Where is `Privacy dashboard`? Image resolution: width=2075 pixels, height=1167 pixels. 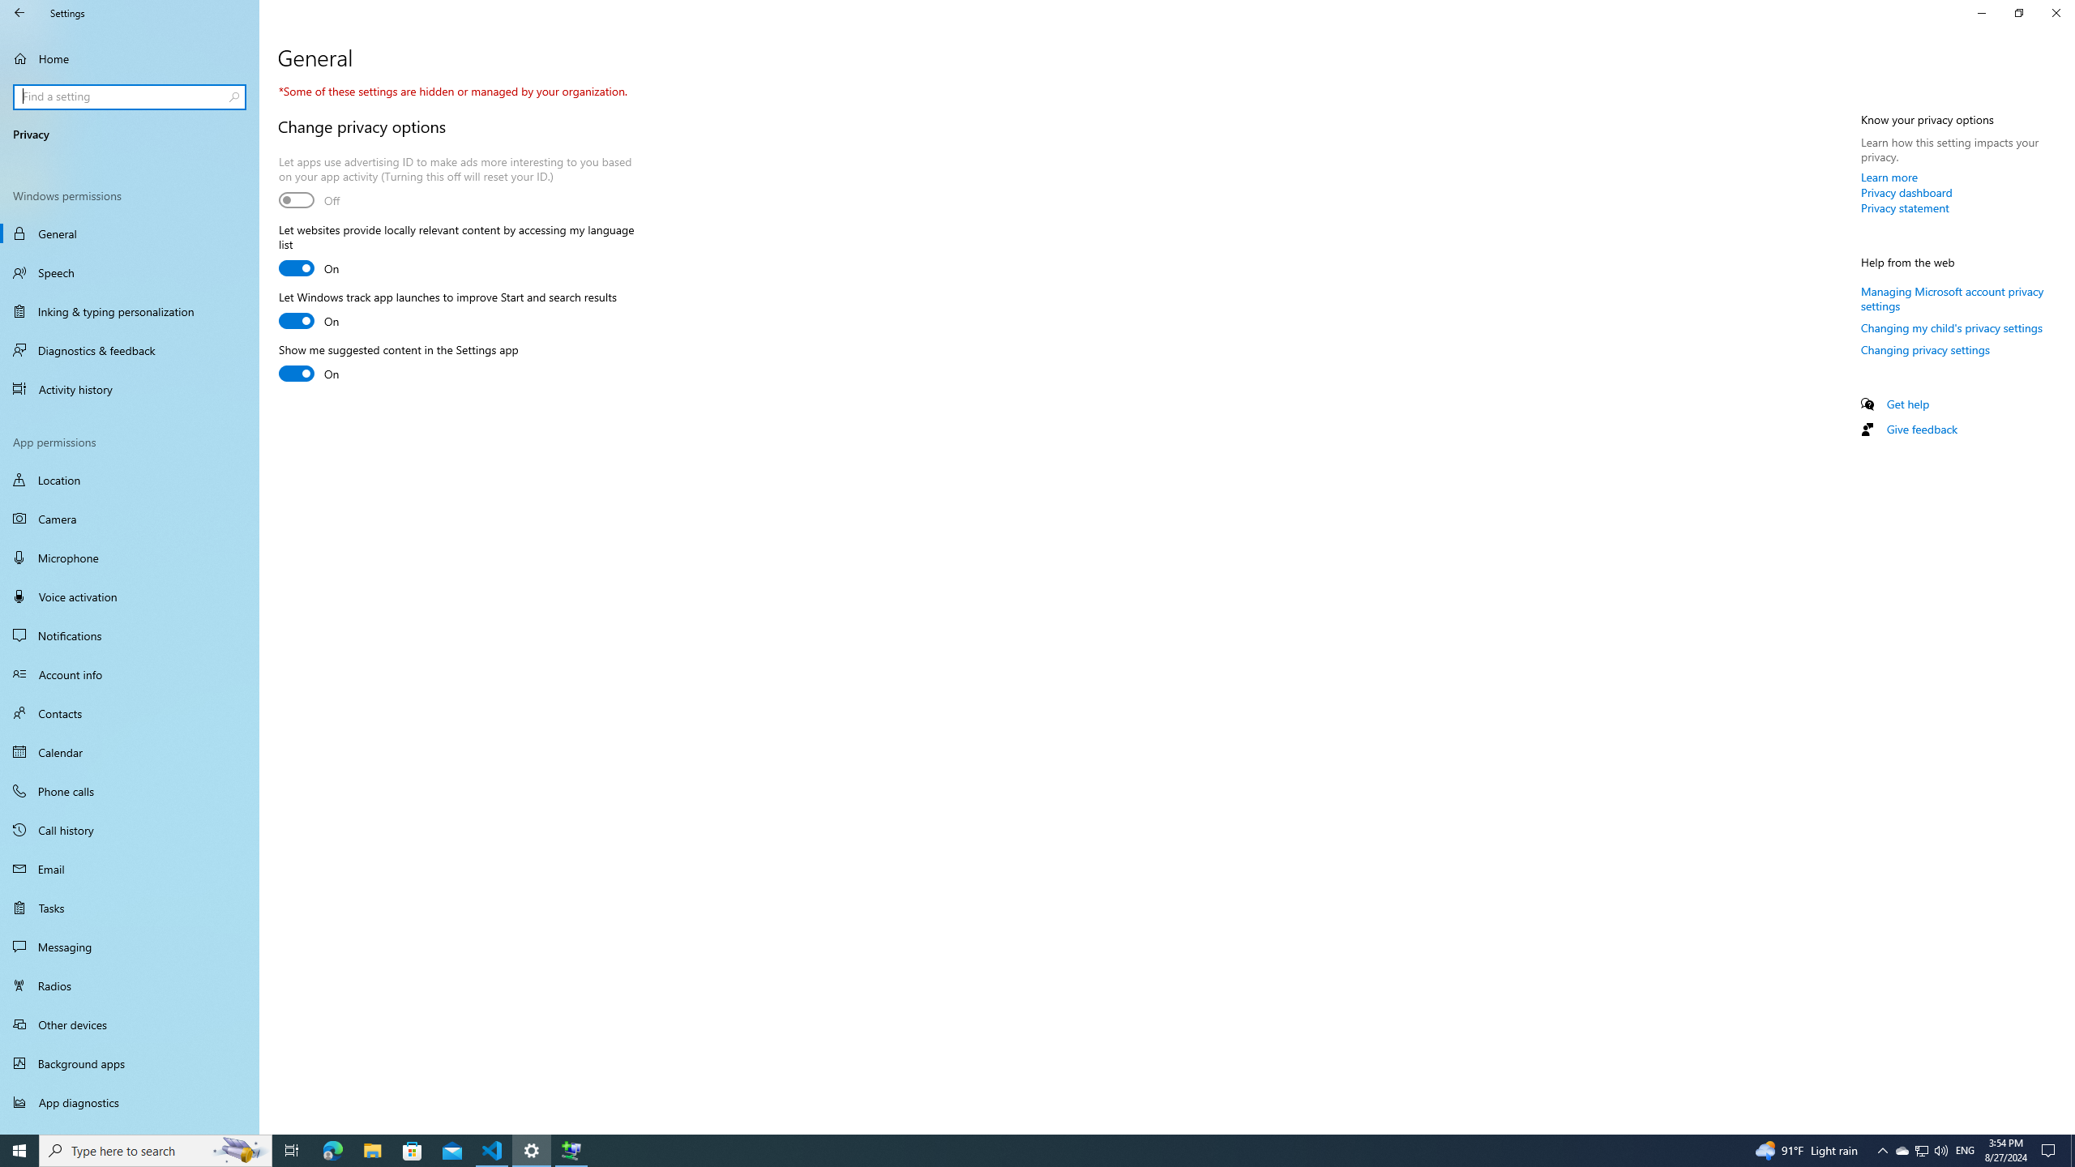 Privacy dashboard is located at coordinates (1906, 192).